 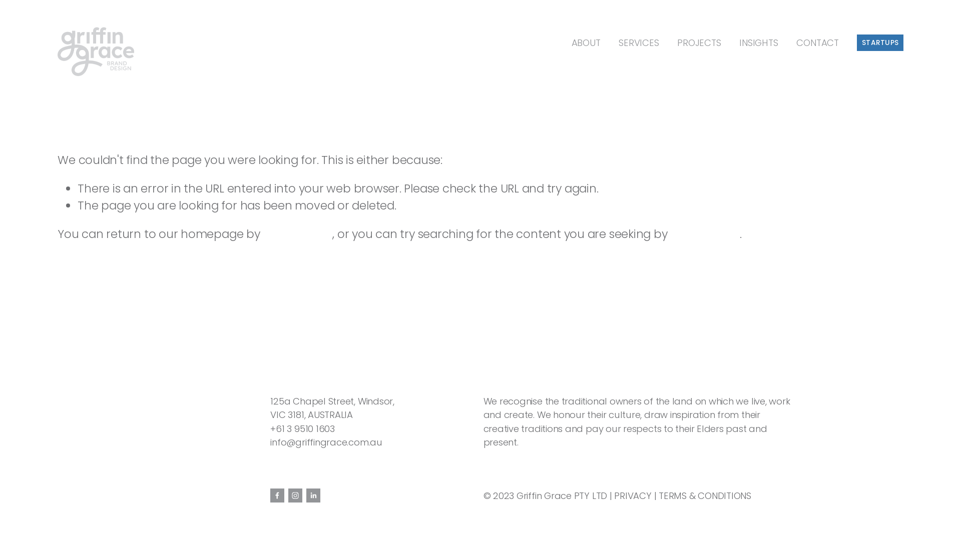 I want to click on SERVICES, so click(x=639, y=43).